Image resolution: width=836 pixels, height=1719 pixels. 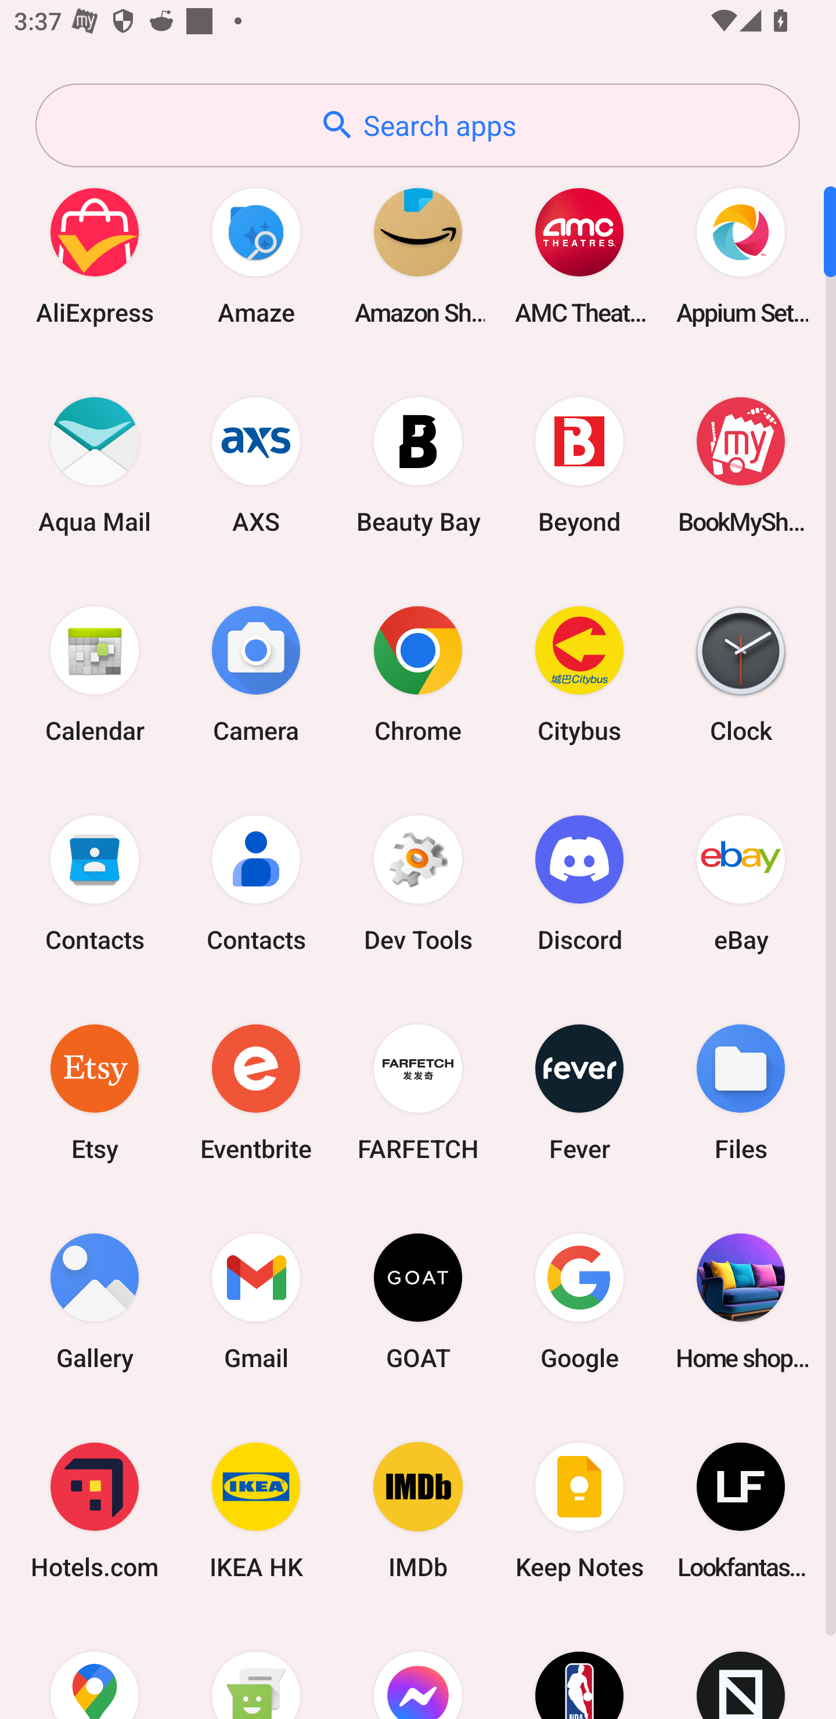 What do you see at coordinates (256, 1511) in the screenshot?
I see `IKEA HK` at bounding box center [256, 1511].